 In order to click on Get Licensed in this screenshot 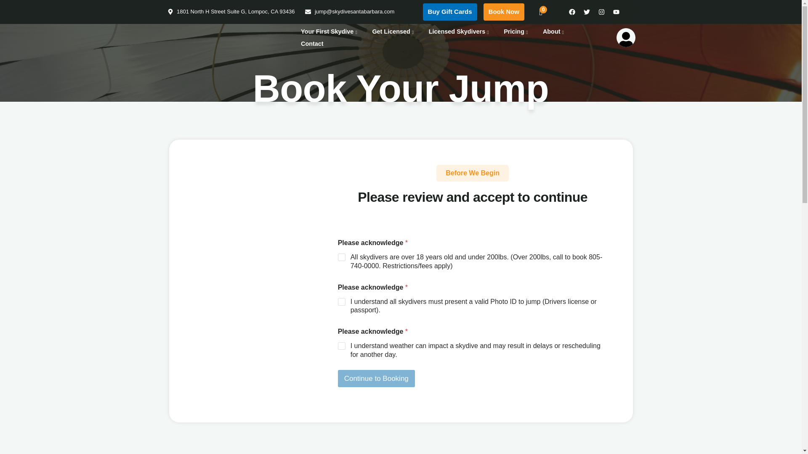, I will do `click(394, 31)`.